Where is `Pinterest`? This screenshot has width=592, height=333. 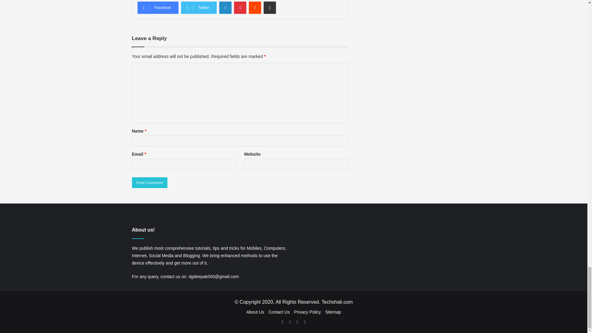 Pinterest is located at coordinates (240, 8).